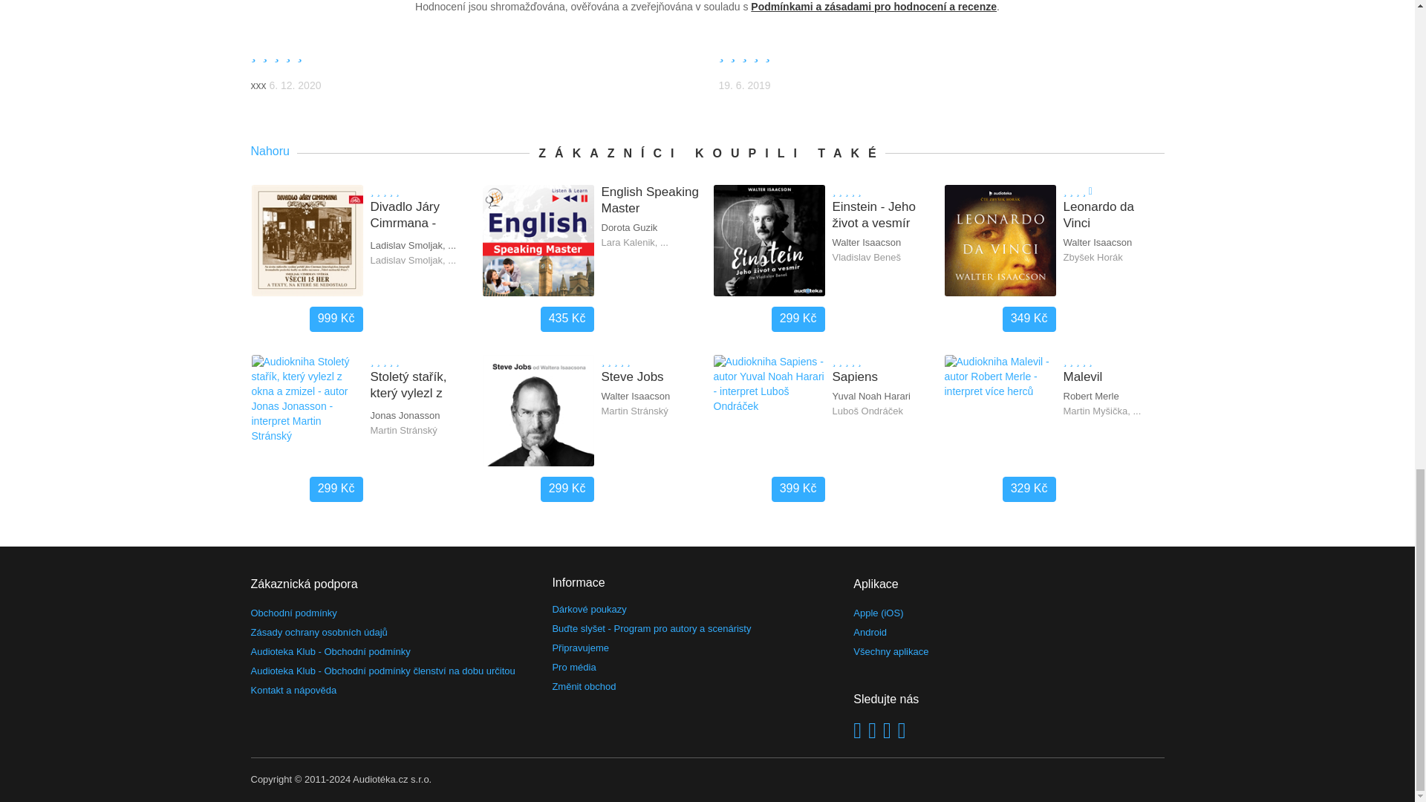 The image size is (1426, 802). I want to click on Nahoru, so click(273, 151).